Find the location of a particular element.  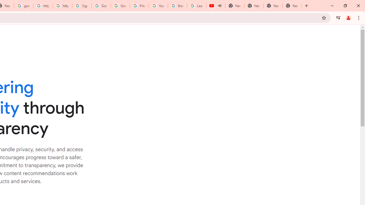

Control your music, videos, and more is located at coordinates (338, 18).